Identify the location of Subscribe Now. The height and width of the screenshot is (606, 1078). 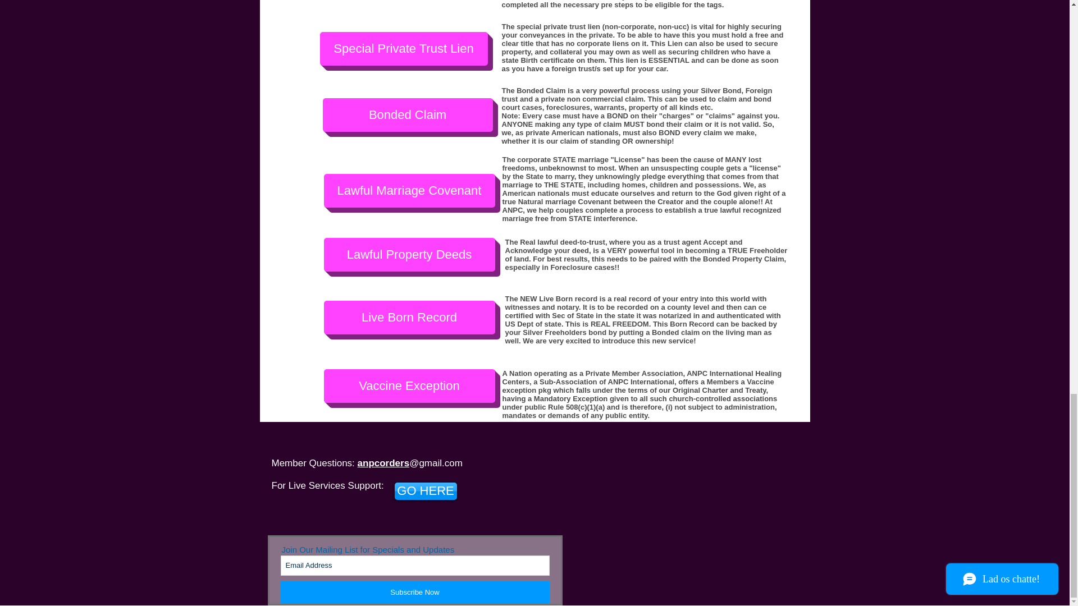
(415, 592).